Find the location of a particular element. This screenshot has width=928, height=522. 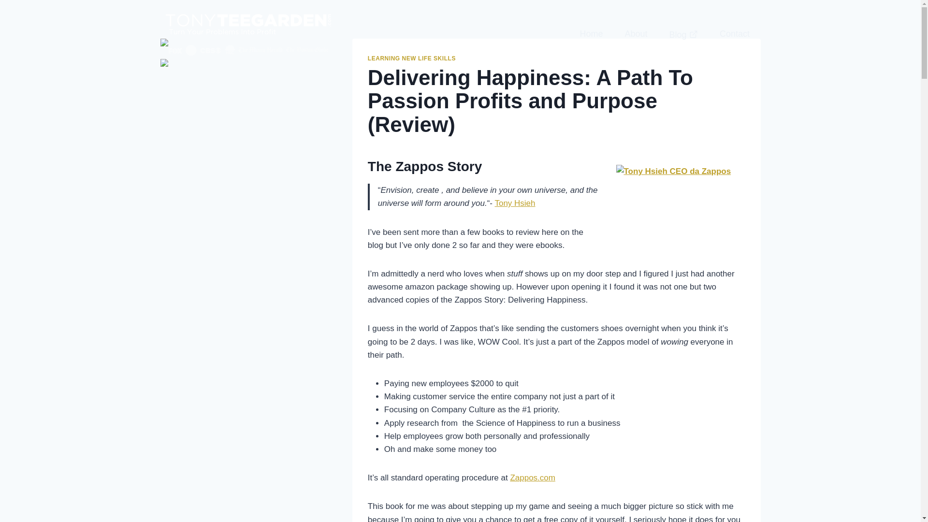

Contact is located at coordinates (734, 33).